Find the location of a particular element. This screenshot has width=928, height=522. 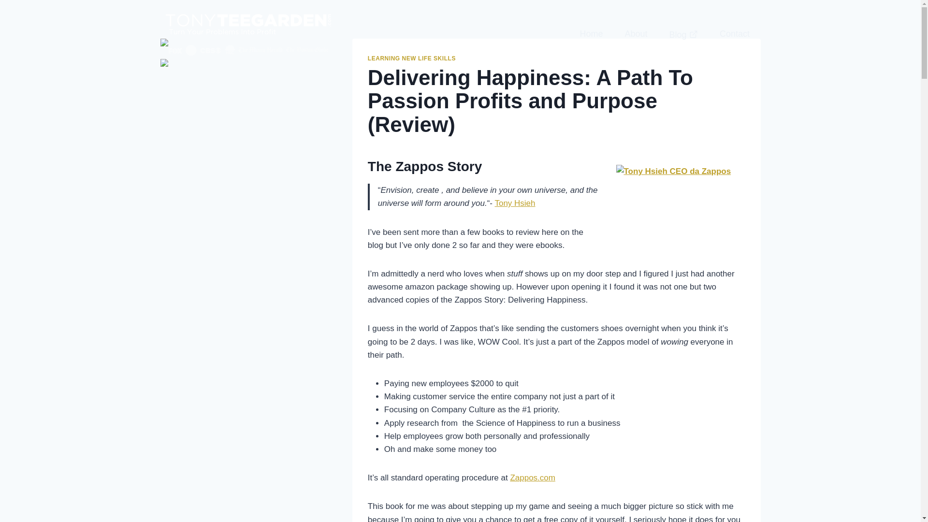

Contact is located at coordinates (734, 33).